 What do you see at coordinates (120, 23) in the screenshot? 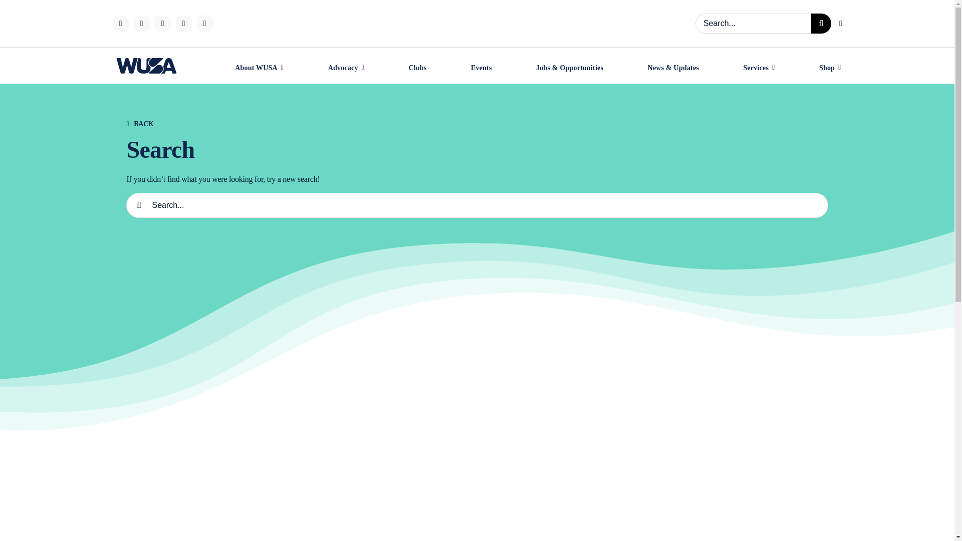
I see `Instagram` at bounding box center [120, 23].